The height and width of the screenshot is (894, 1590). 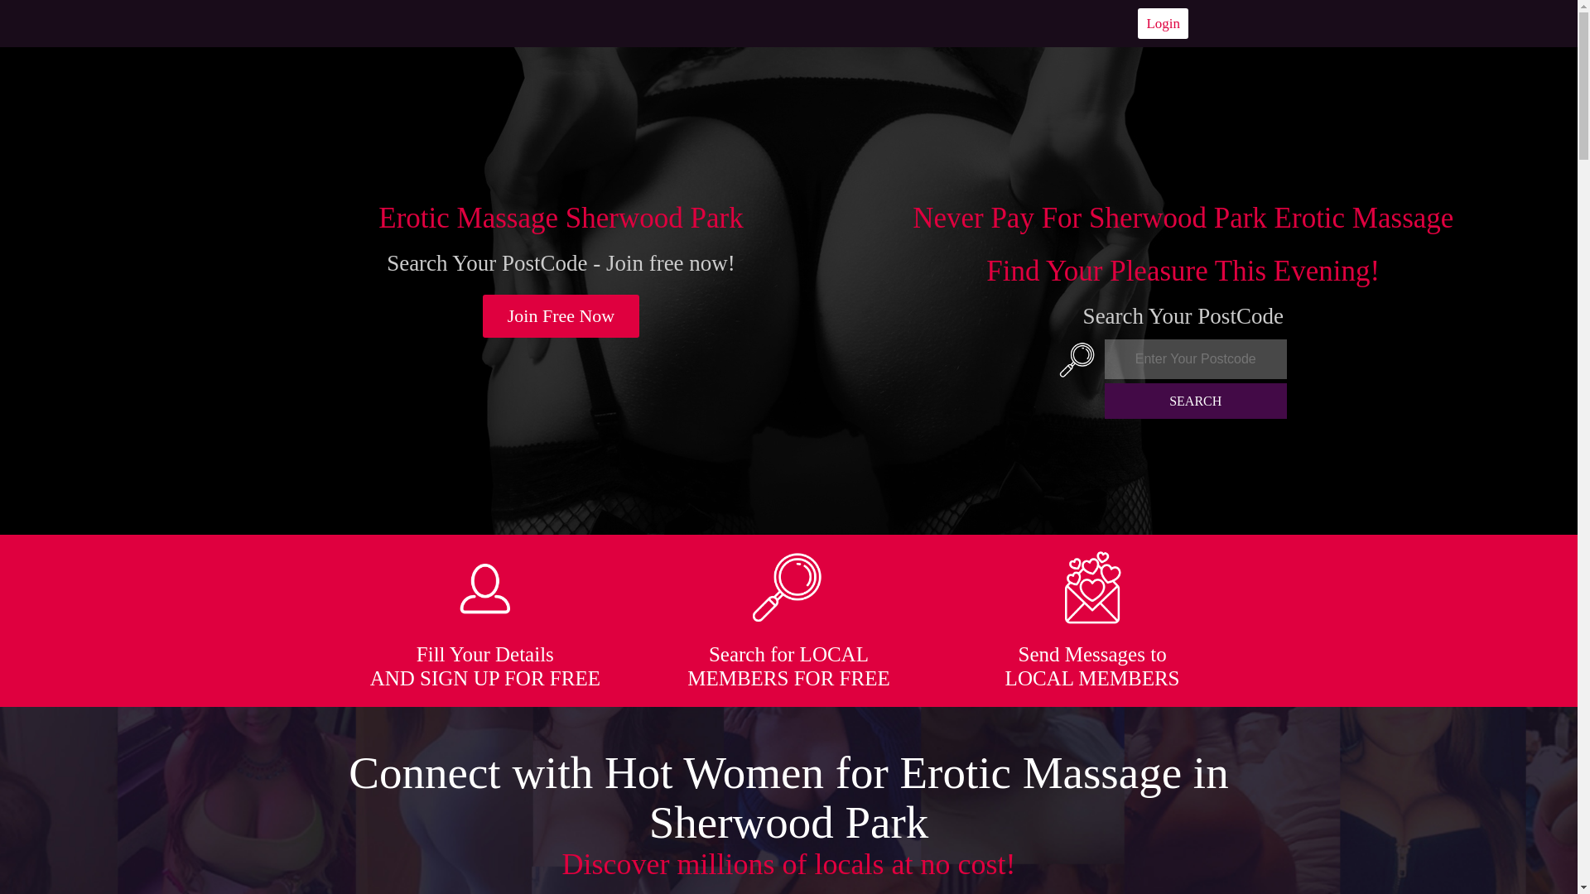 What do you see at coordinates (1163, 23) in the screenshot?
I see `Login` at bounding box center [1163, 23].